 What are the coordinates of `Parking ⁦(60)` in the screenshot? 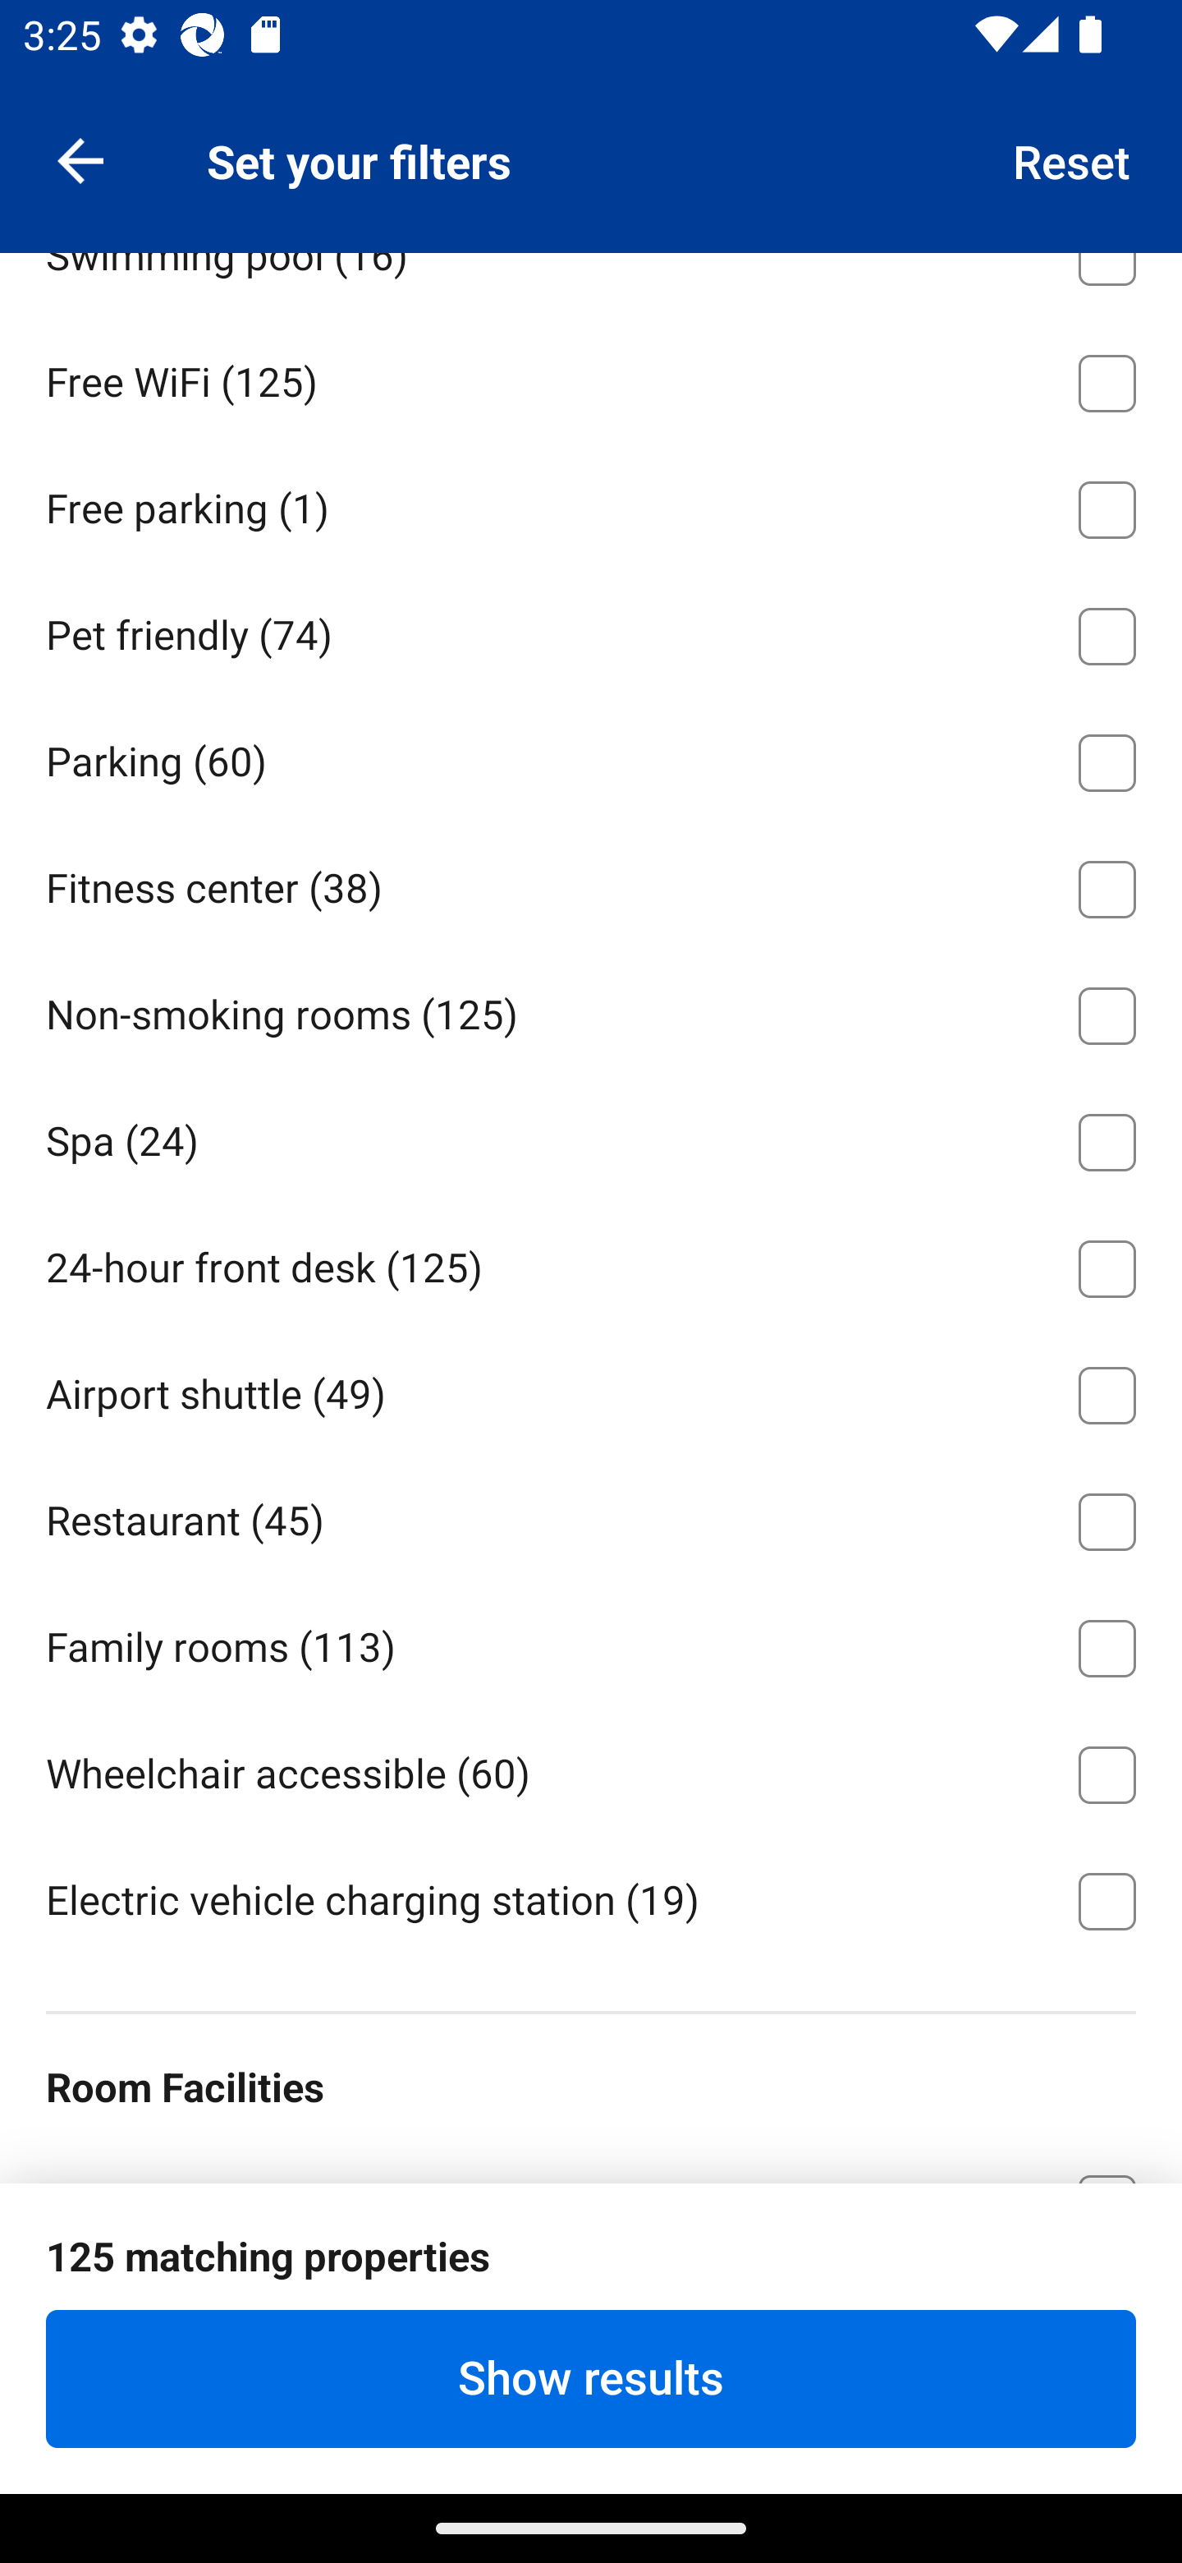 It's located at (591, 757).